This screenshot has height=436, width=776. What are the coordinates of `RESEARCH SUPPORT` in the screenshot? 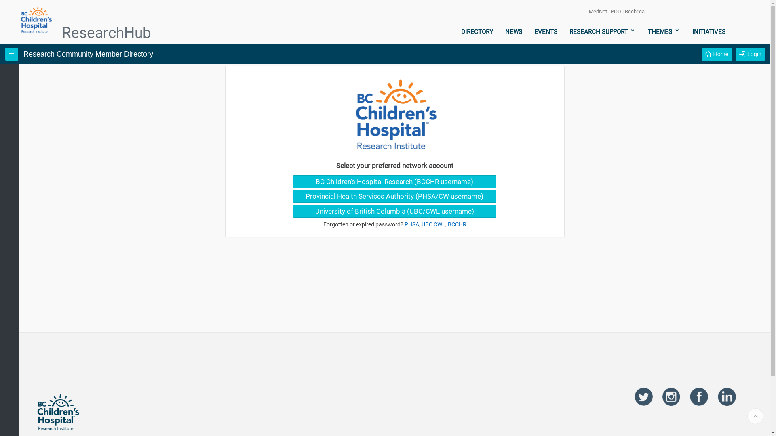 It's located at (603, 32).